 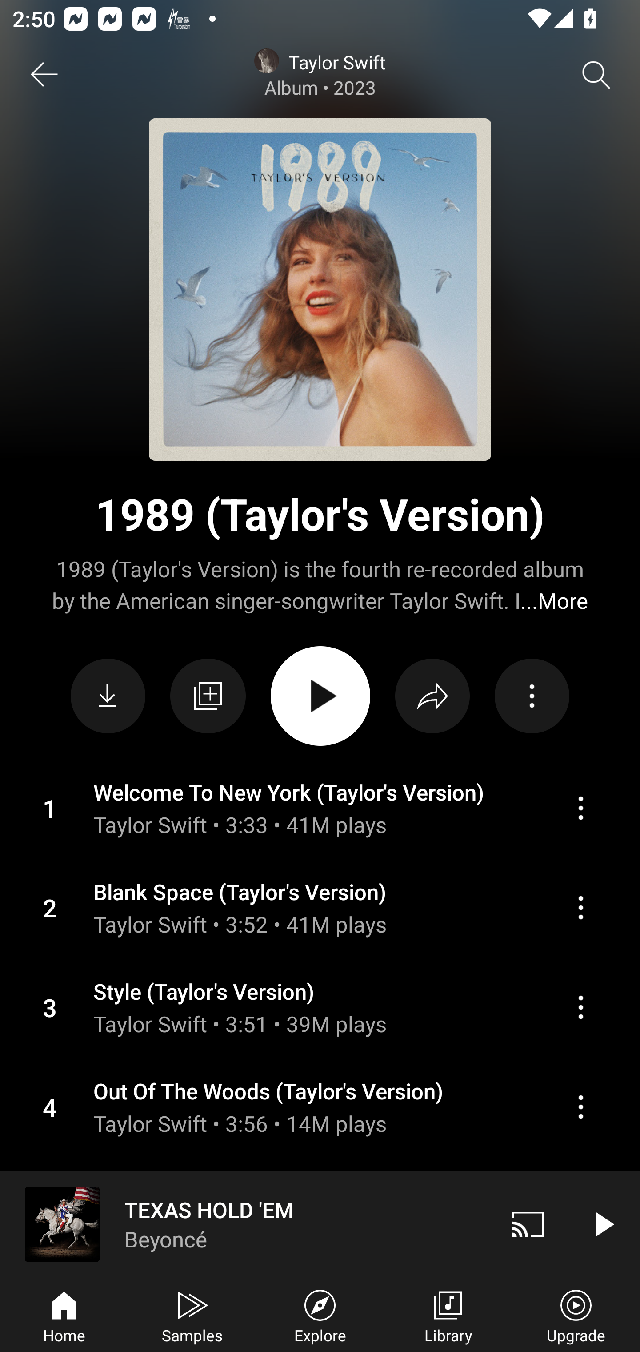 I want to click on Library, so click(x=448, y=1315).